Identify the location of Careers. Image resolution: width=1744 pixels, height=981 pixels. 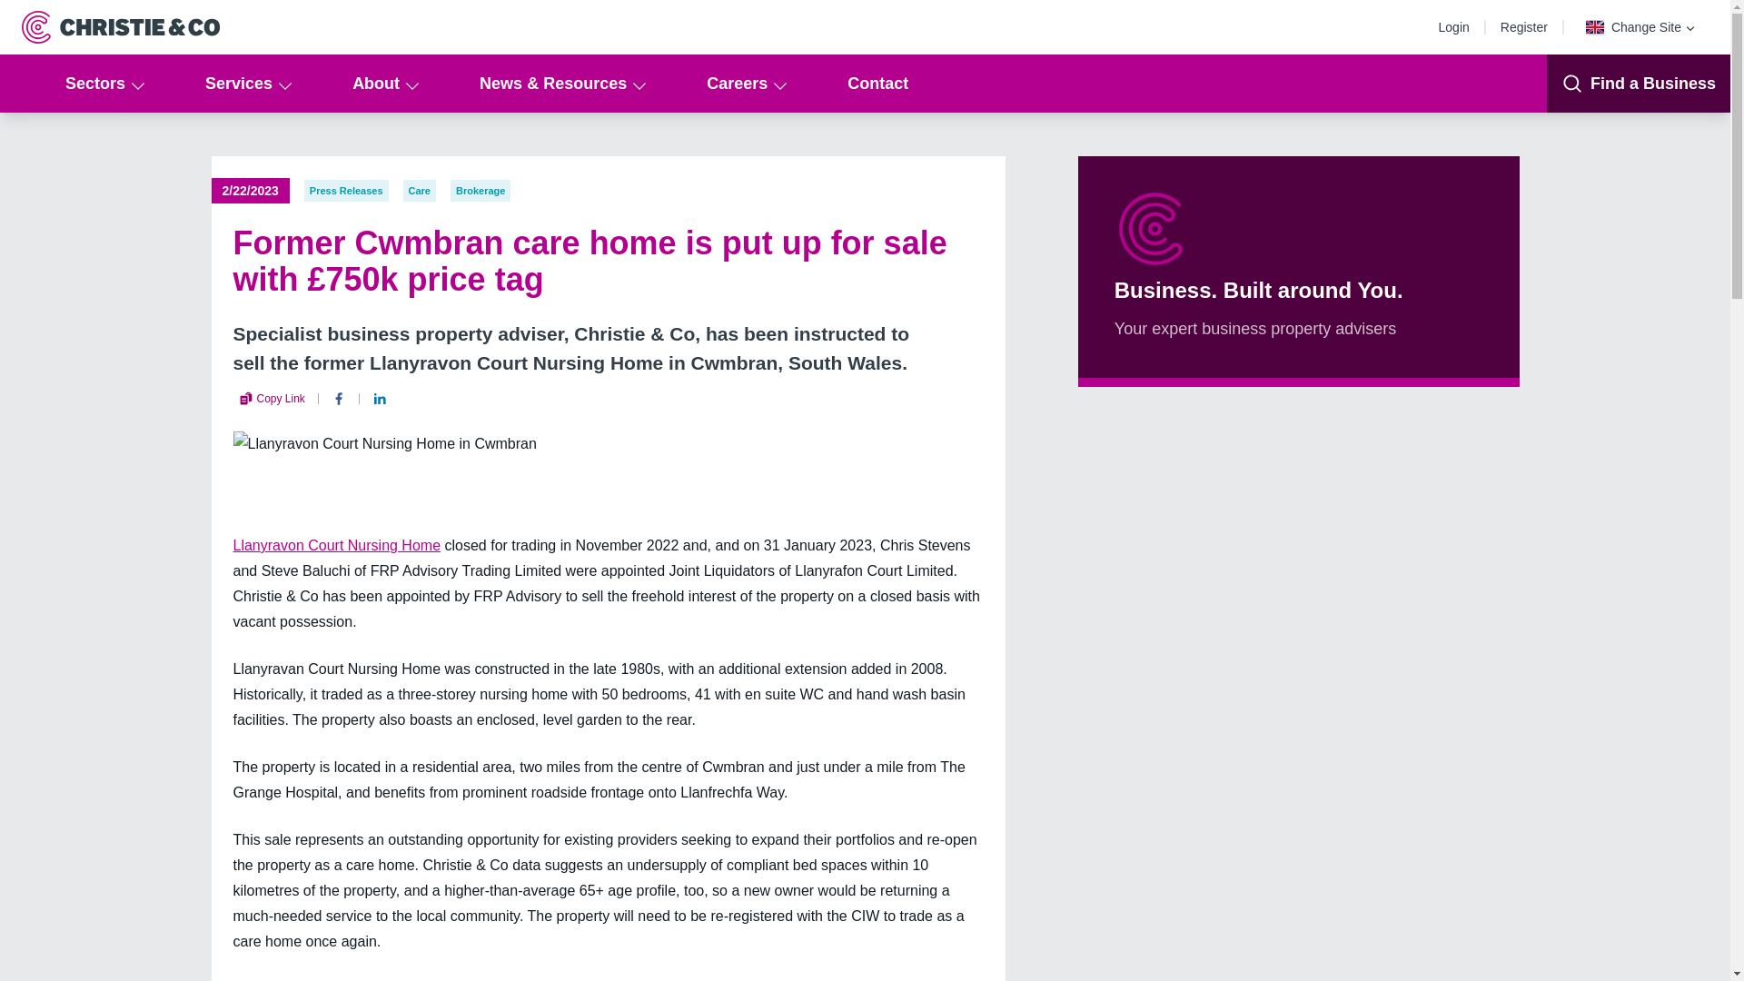
(745, 84).